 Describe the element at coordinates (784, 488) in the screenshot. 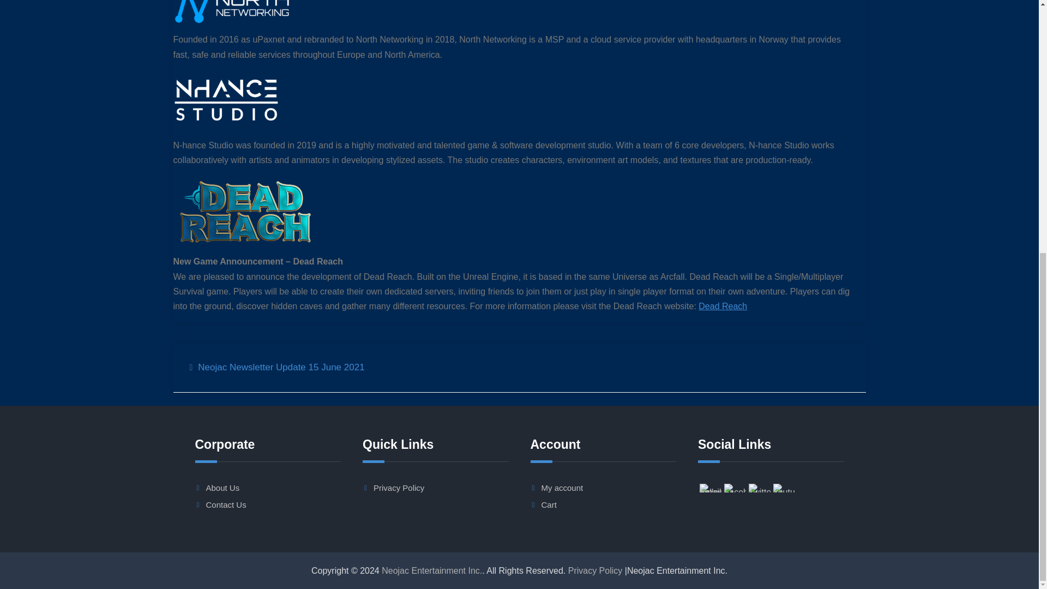

I see `Youtube` at that location.